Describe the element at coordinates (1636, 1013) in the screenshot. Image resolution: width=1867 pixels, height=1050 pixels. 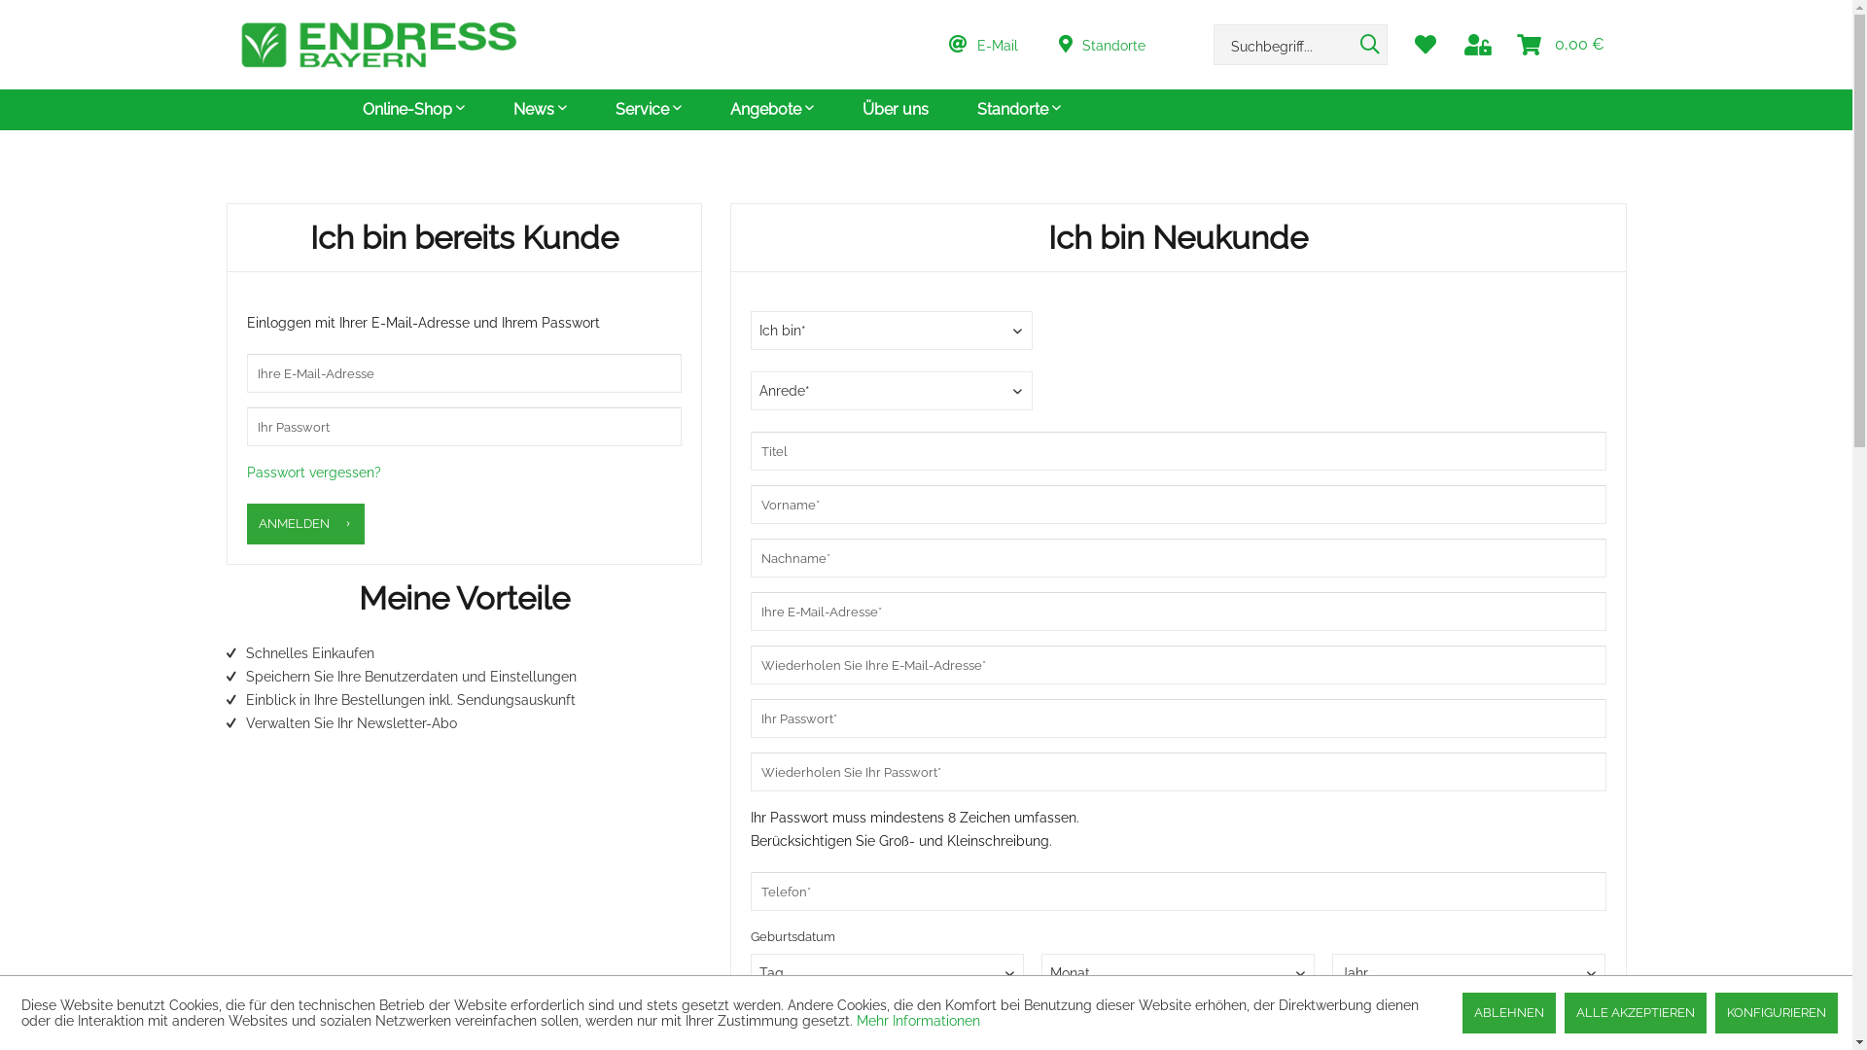
I see `ALLE AKZEPTIEREN` at that location.